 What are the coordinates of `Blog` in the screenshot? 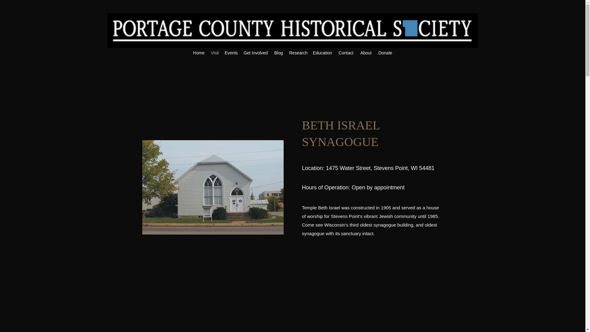 It's located at (278, 53).